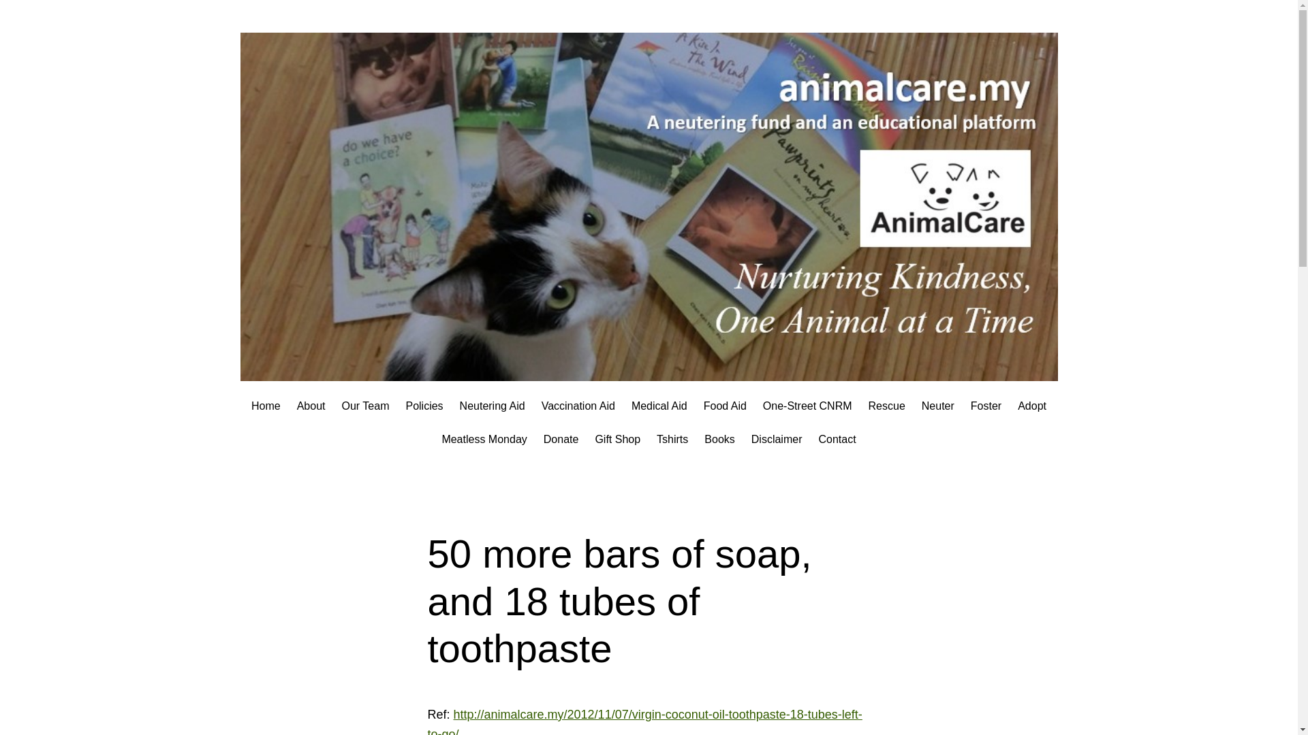  Describe the element at coordinates (365, 406) in the screenshot. I see `Our Team` at that location.